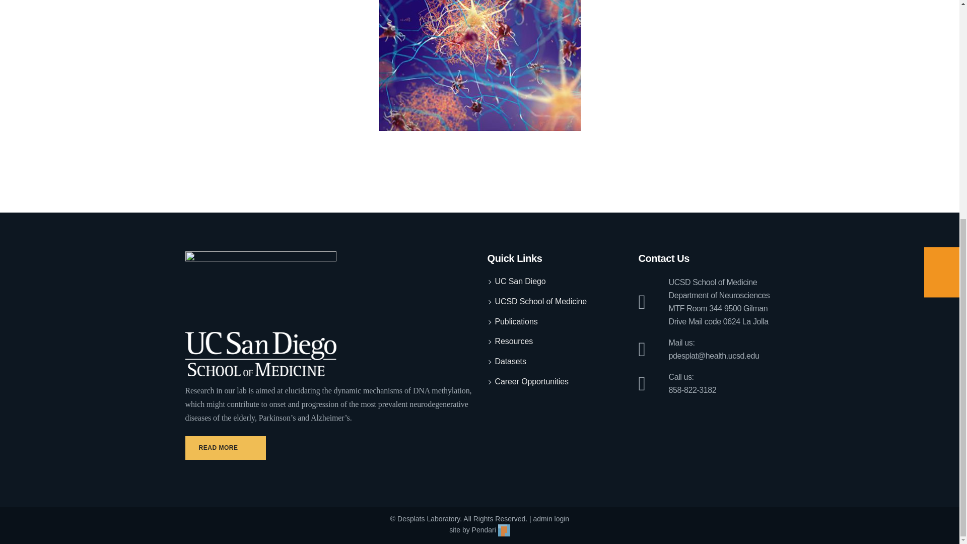 This screenshot has height=544, width=967. I want to click on UC San Diego, so click(520, 282).